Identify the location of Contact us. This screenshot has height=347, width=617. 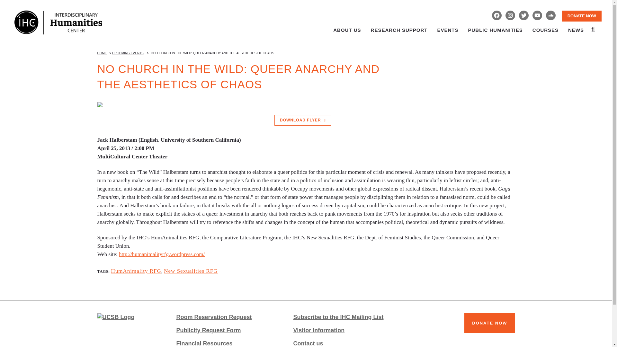
(344, 343).